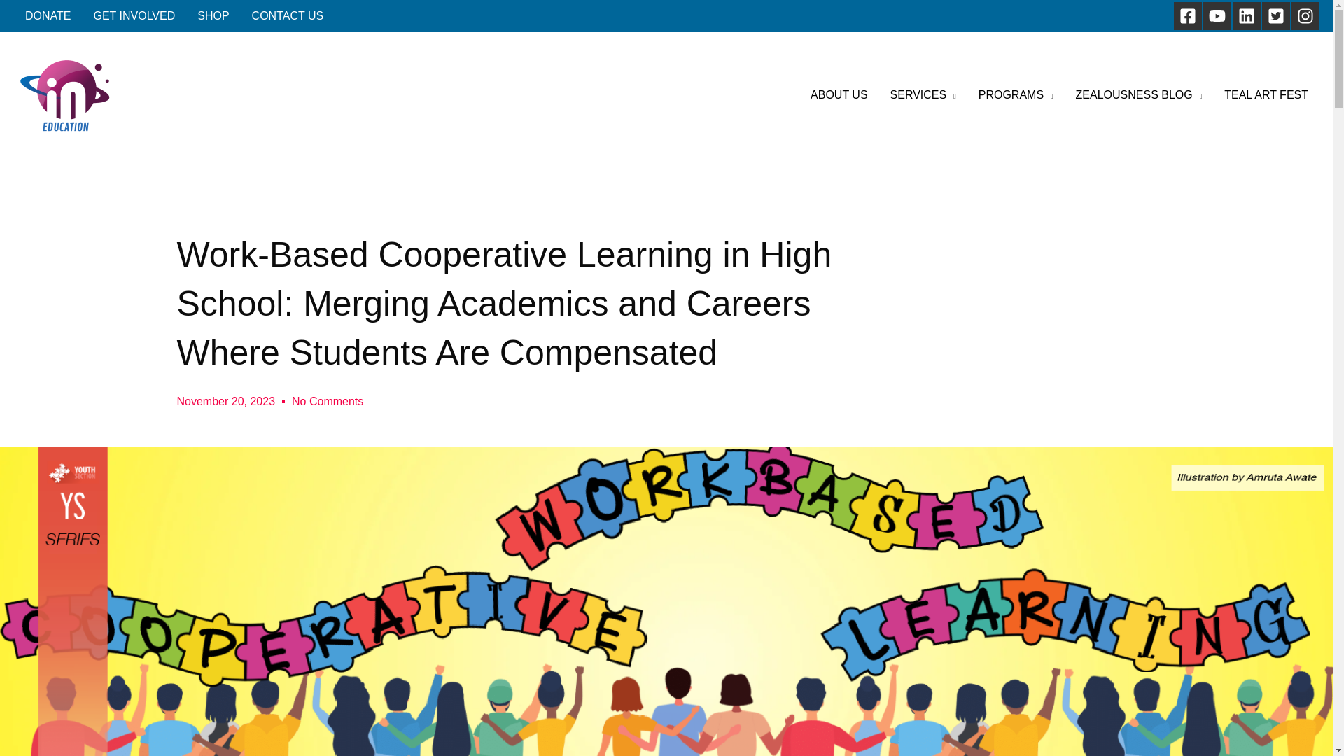 Image resolution: width=1344 pixels, height=756 pixels. Describe the element at coordinates (1016, 95) in the screenshot. I see `PROGRAMS` at that location.